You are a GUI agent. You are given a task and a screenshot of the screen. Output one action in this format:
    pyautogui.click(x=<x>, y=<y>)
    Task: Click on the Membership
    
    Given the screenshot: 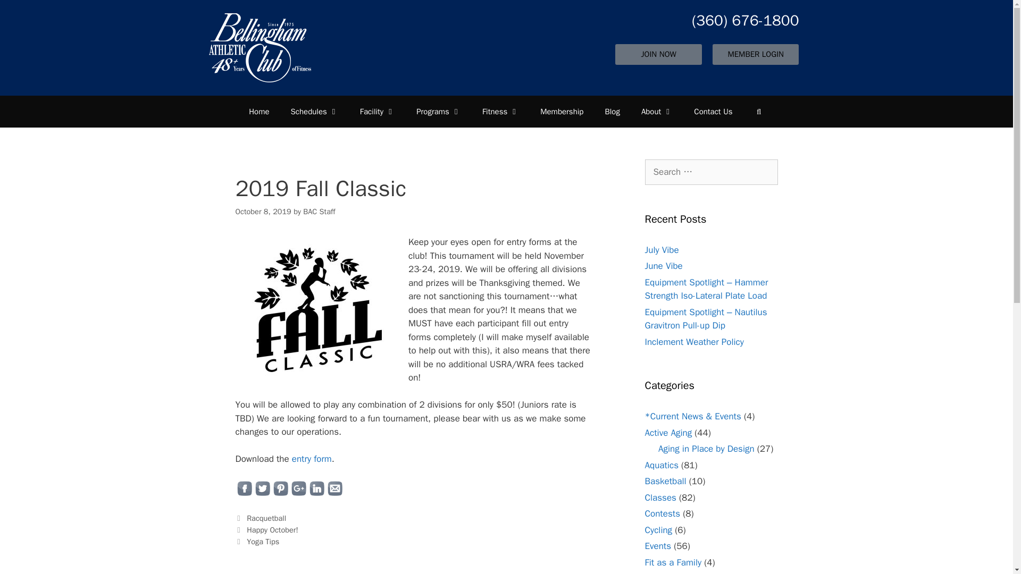 What is the action you would take?
    pyautogui.click(x=562, y=112)
    